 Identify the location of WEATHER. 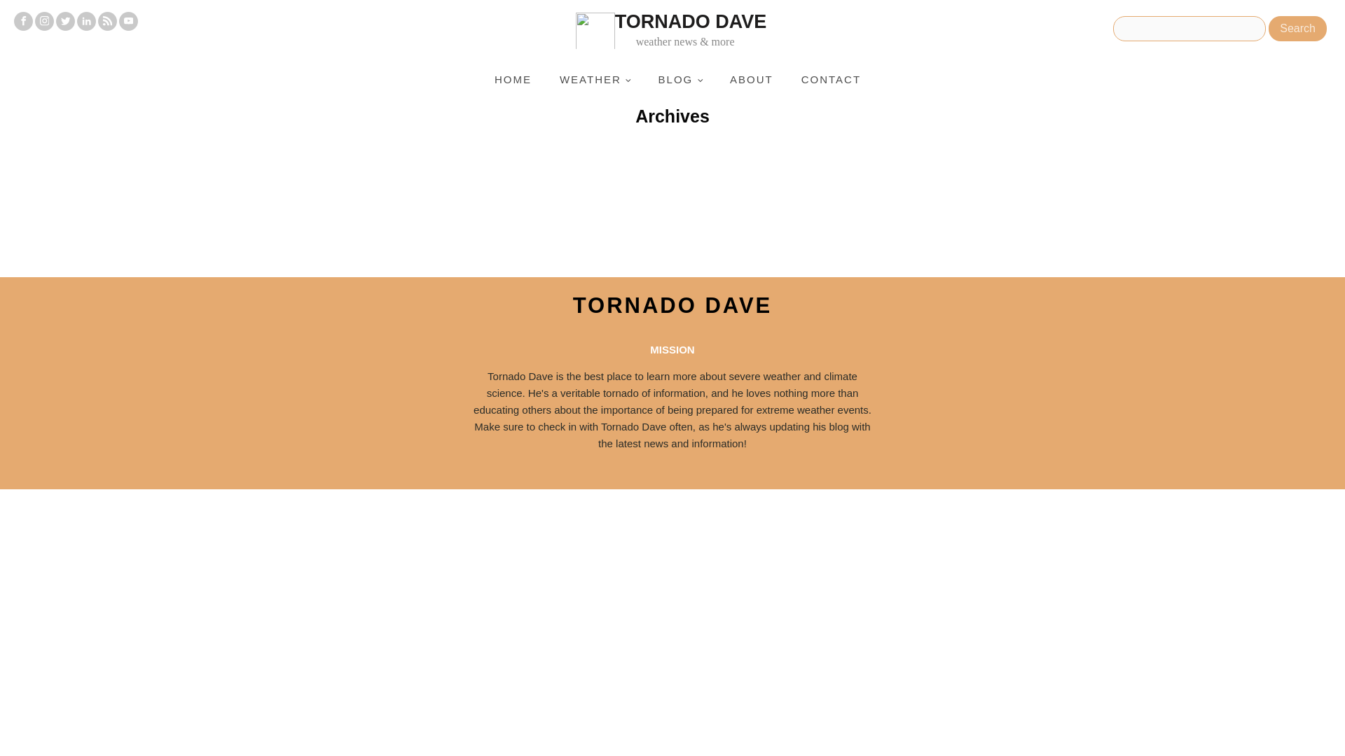
(595, 80).